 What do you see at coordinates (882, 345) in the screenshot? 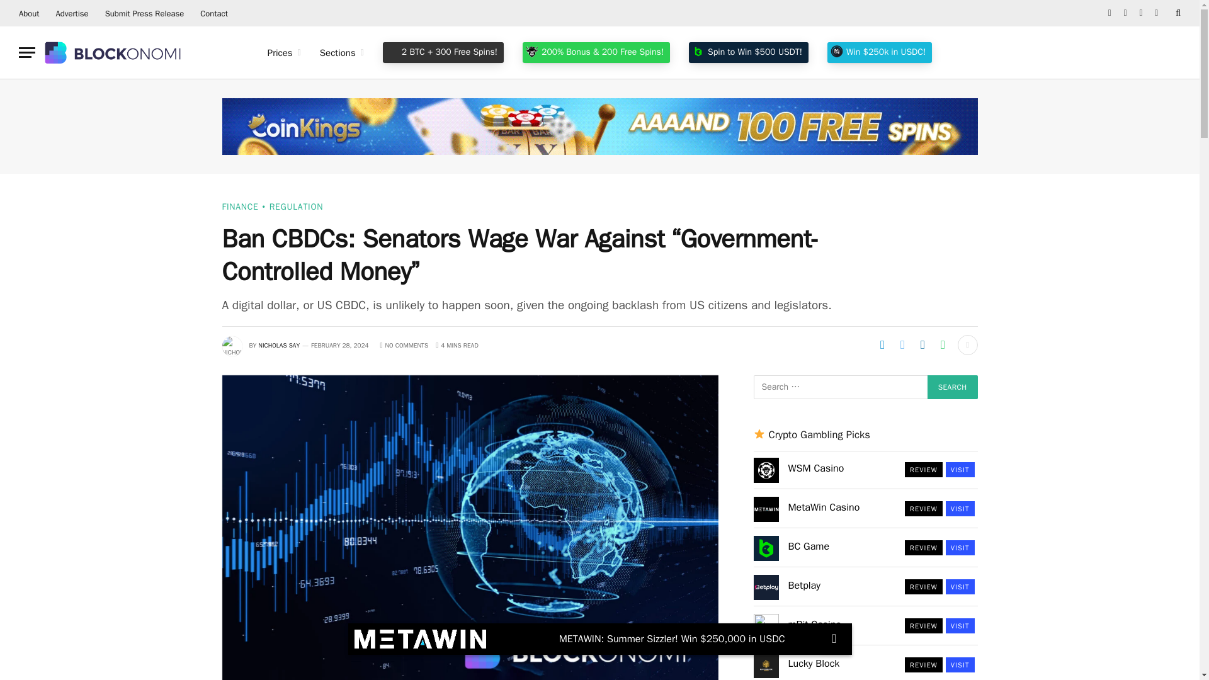
I see `Share on Telegram` at bounding box center [882, 345].